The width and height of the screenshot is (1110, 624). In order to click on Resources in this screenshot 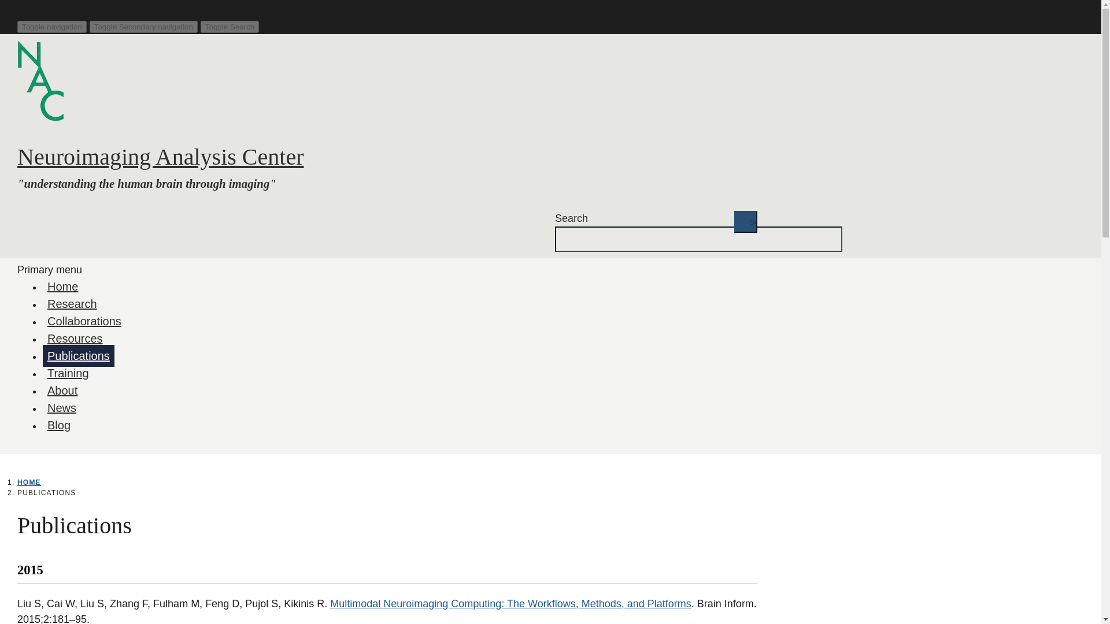, I will do `click(75, 339)`.